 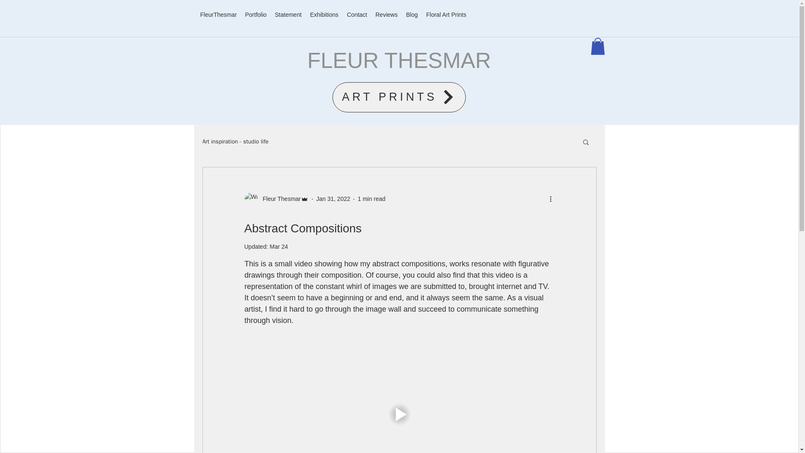 I want to click on Floral Art Prints, so click(x=446, y=14).